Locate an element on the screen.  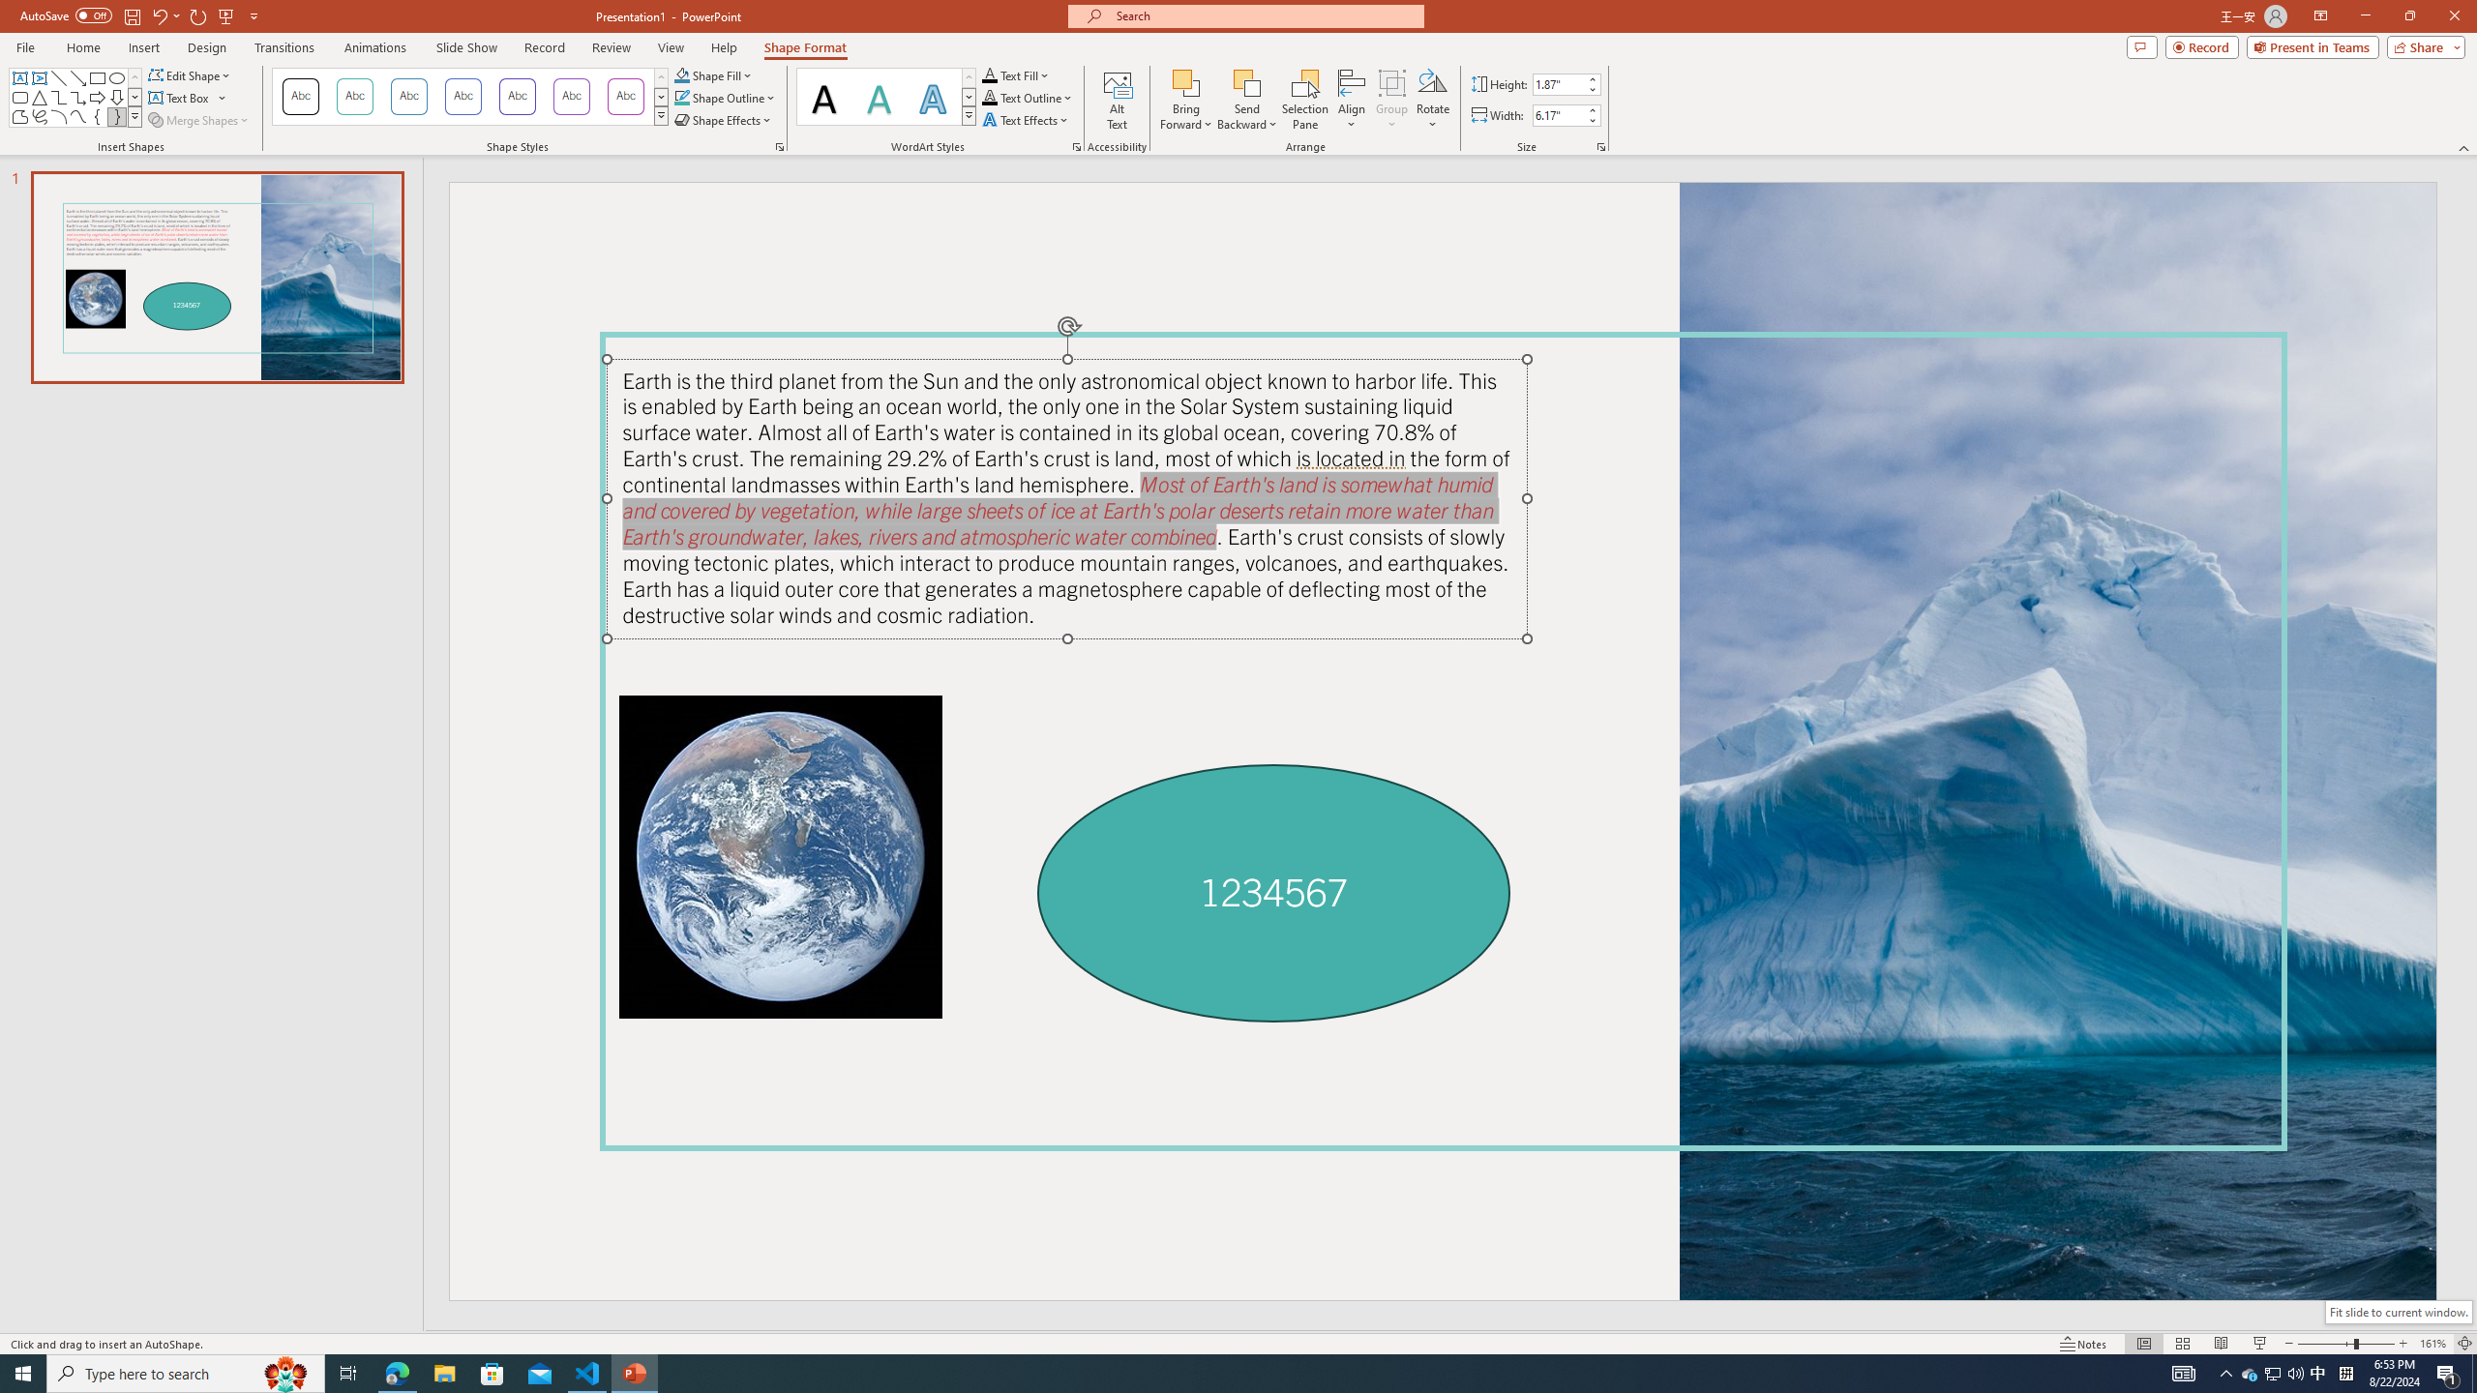
Slide Sorter is located at coordinates (2181, 1344).